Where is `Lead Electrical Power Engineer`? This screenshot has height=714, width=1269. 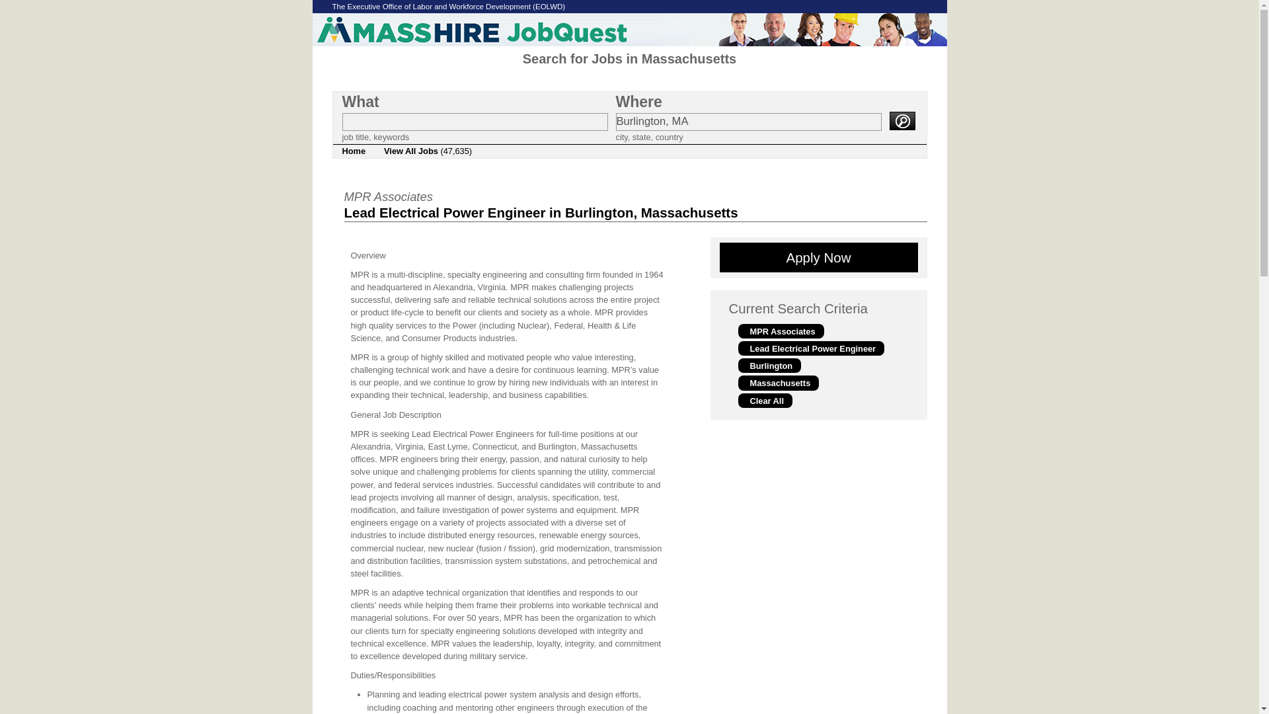 Lead Electrical Power Engineer is located at coordinates (810, 348).